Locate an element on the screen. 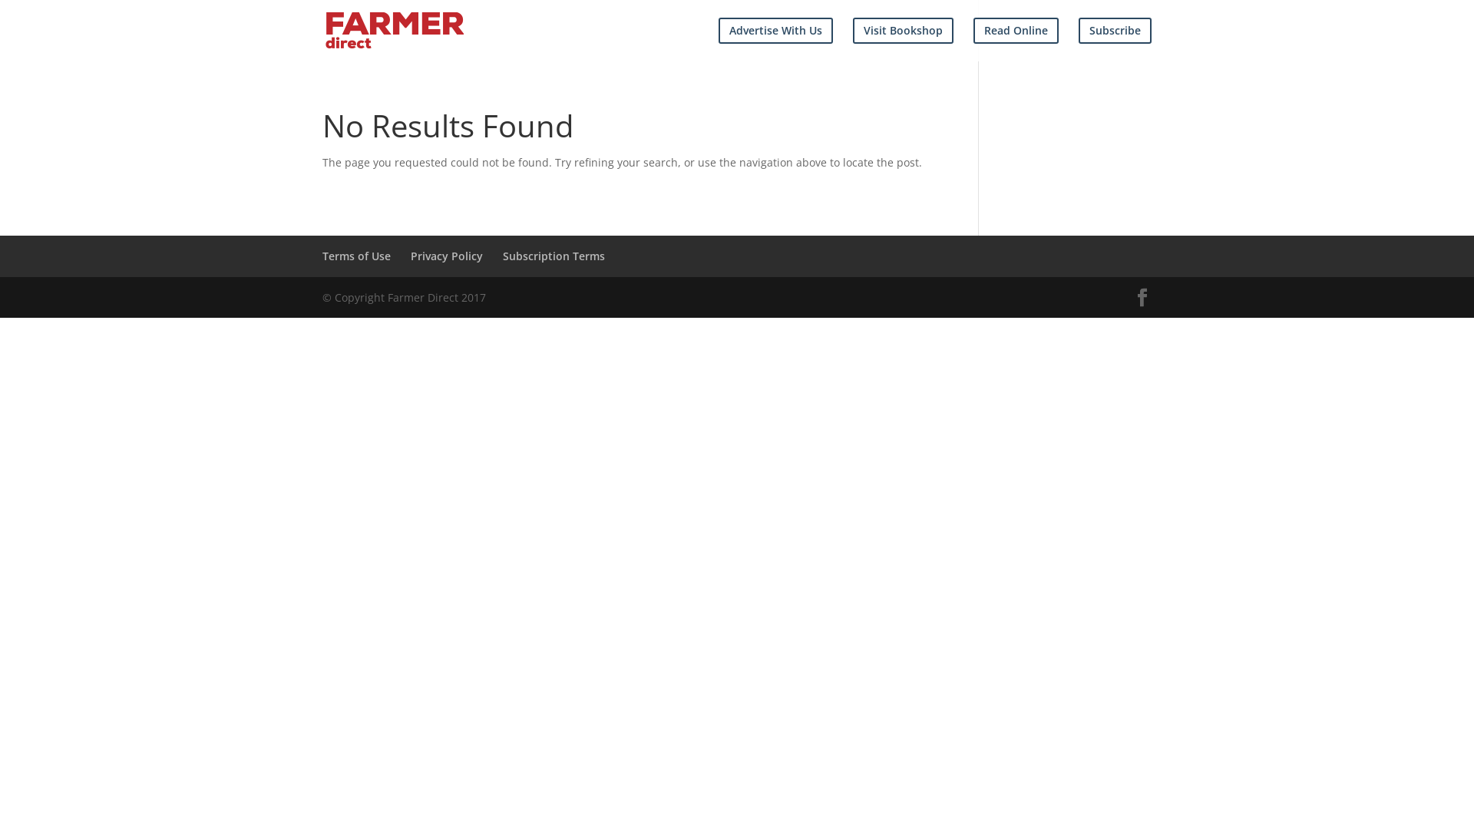 This screenshot has height=829, width=1474. Privacy Policy is located at coordinates (447, 256).